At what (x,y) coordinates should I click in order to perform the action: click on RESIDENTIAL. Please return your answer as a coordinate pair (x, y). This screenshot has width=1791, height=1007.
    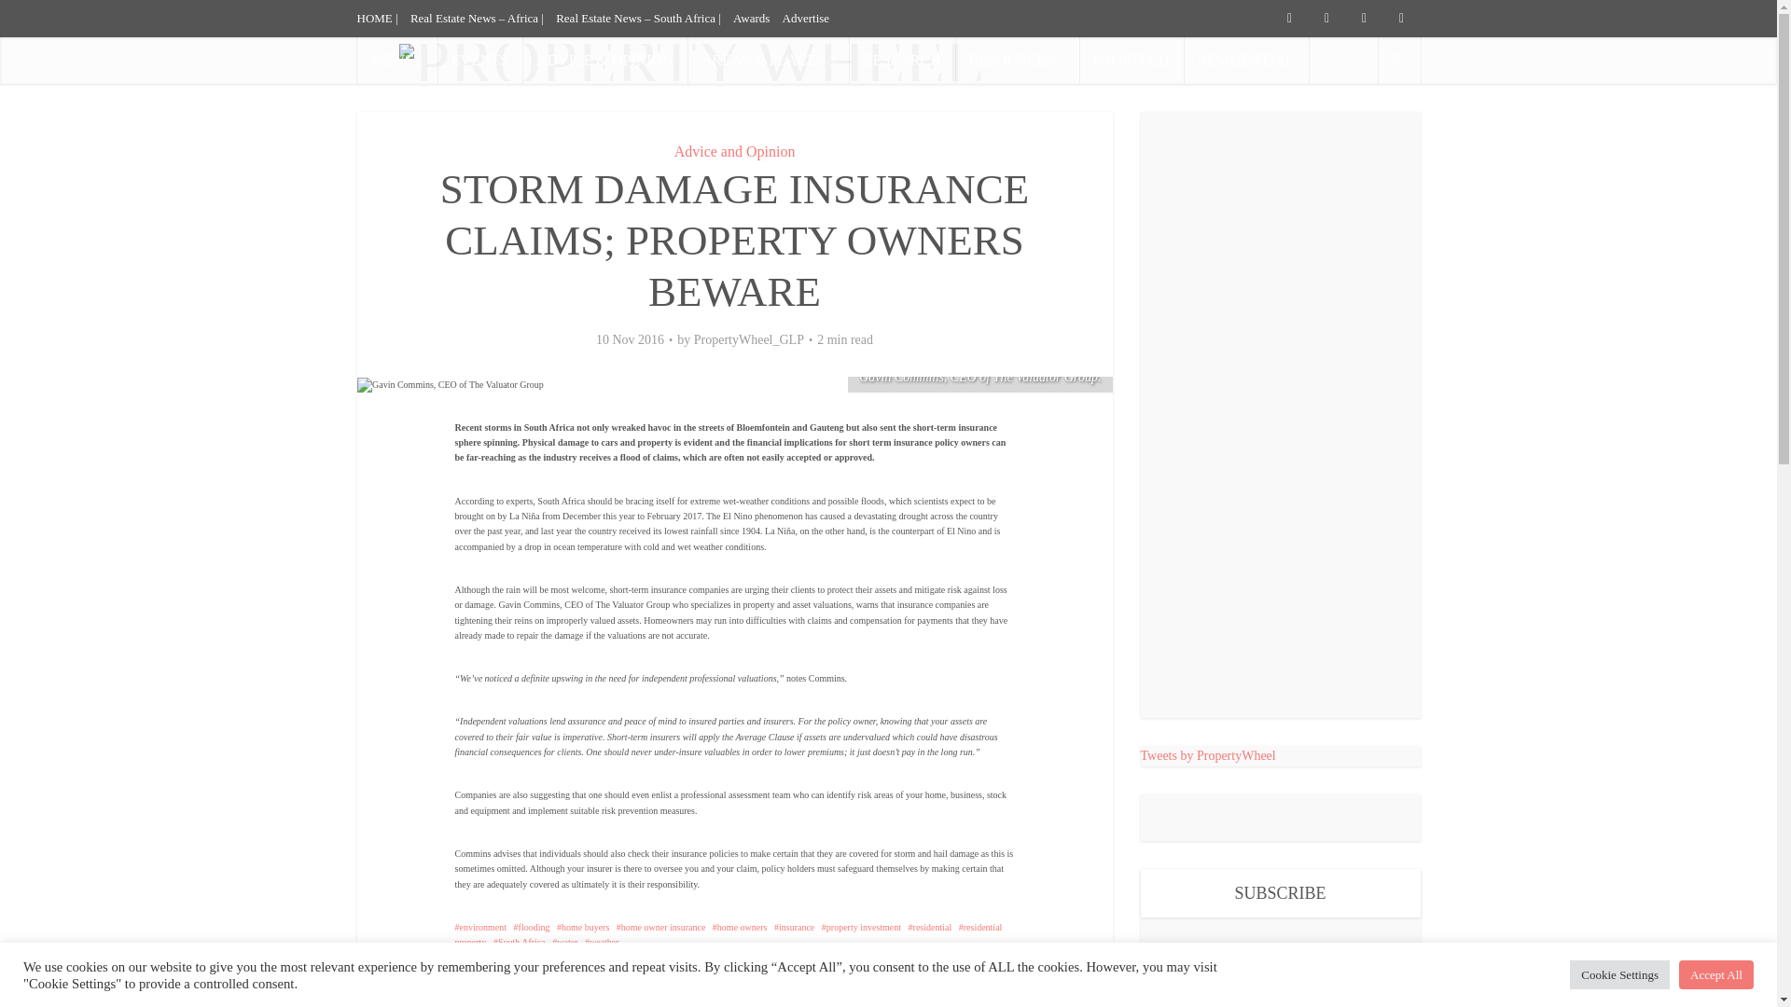
    Looking at the image, I should click on (1246, 60).